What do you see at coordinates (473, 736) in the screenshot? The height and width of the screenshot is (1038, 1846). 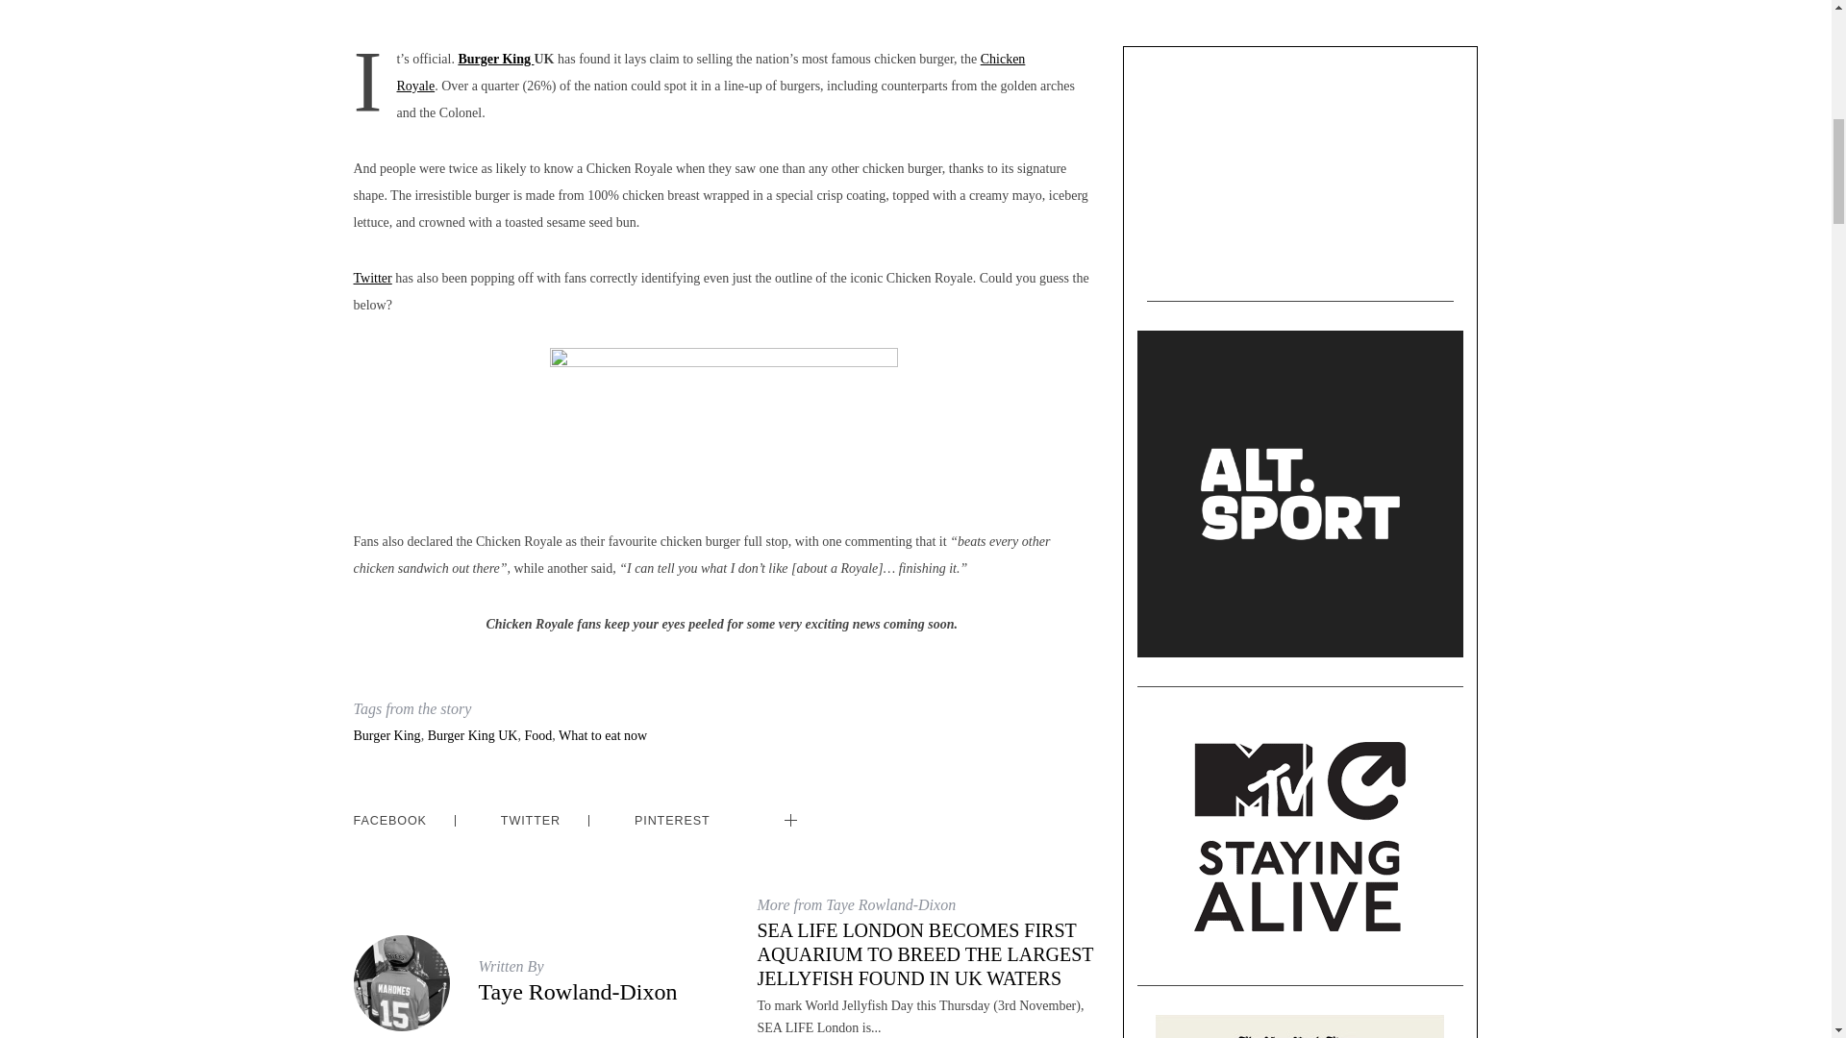 I see `Burger King UK` at bounding box center [473, 736].